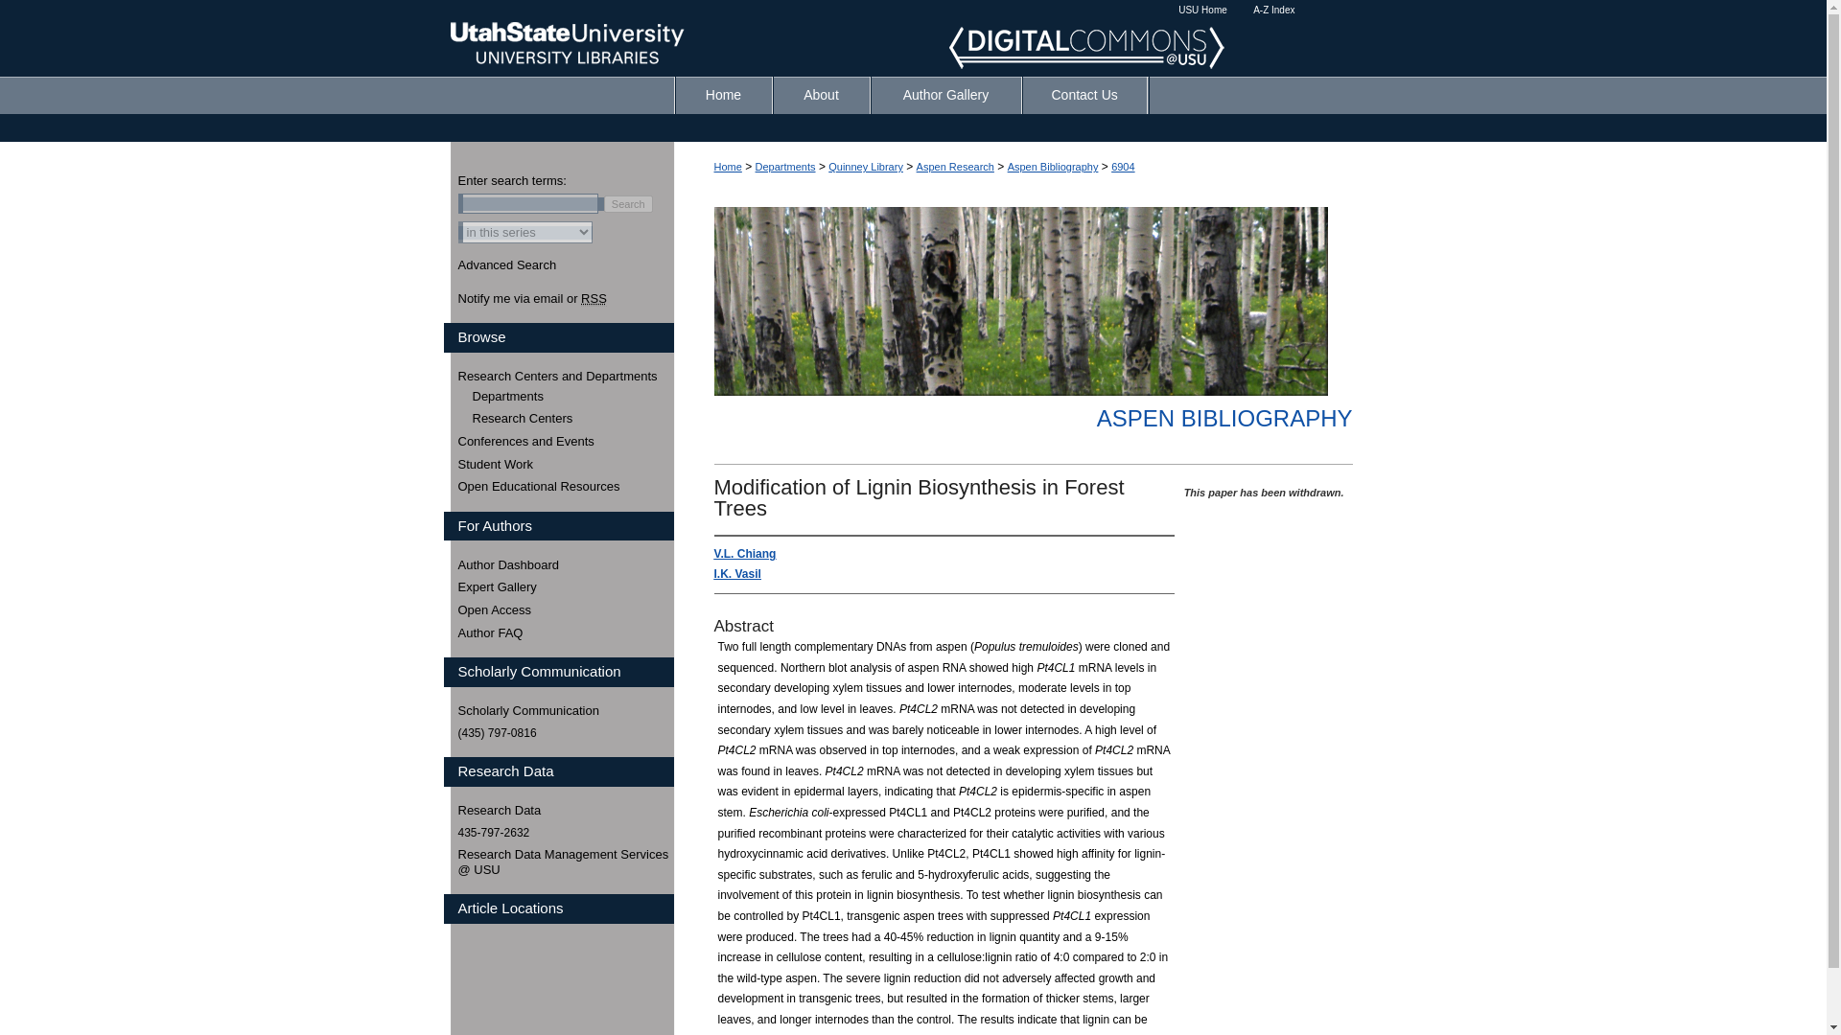 Image resolution: width=1841 pixels, height=1035 pixels. What do you see at coordinates (594, 298) in the screenshot?
I see `Really Simple Syndication` at bounding box center [594, 298].